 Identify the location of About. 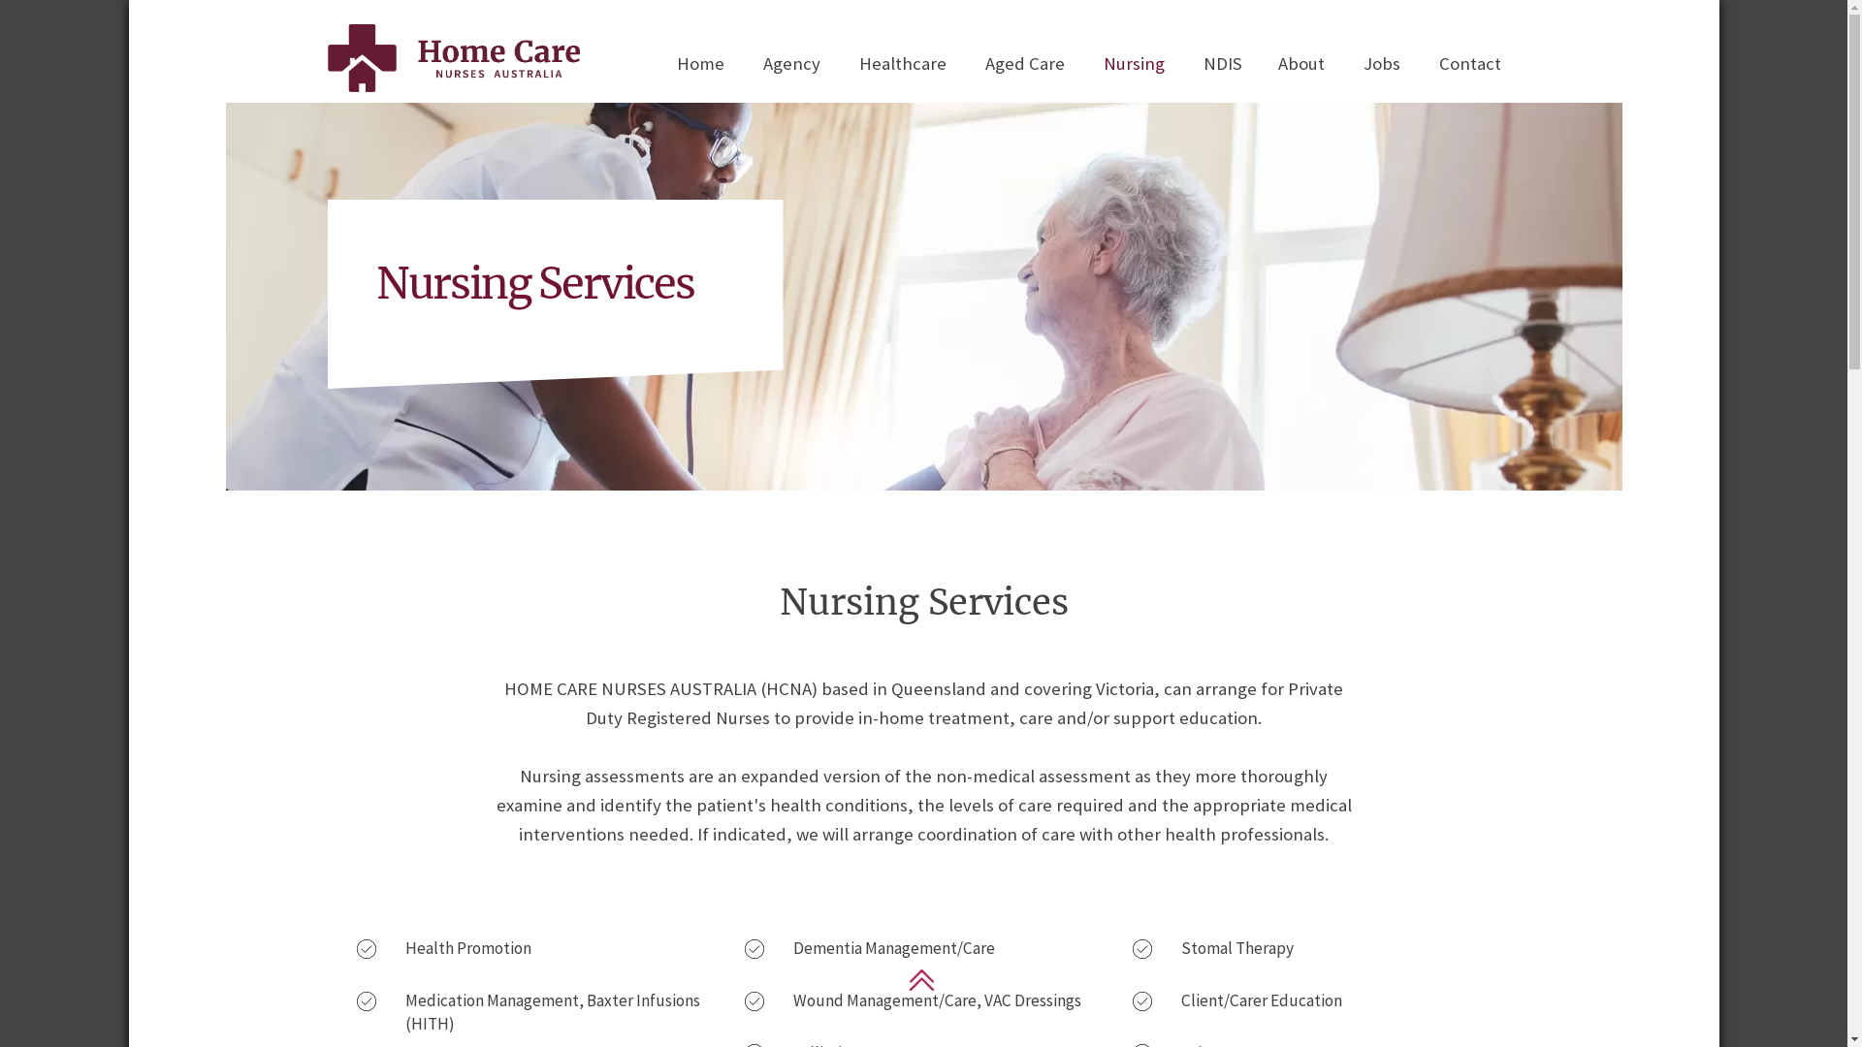
(1301, 64).